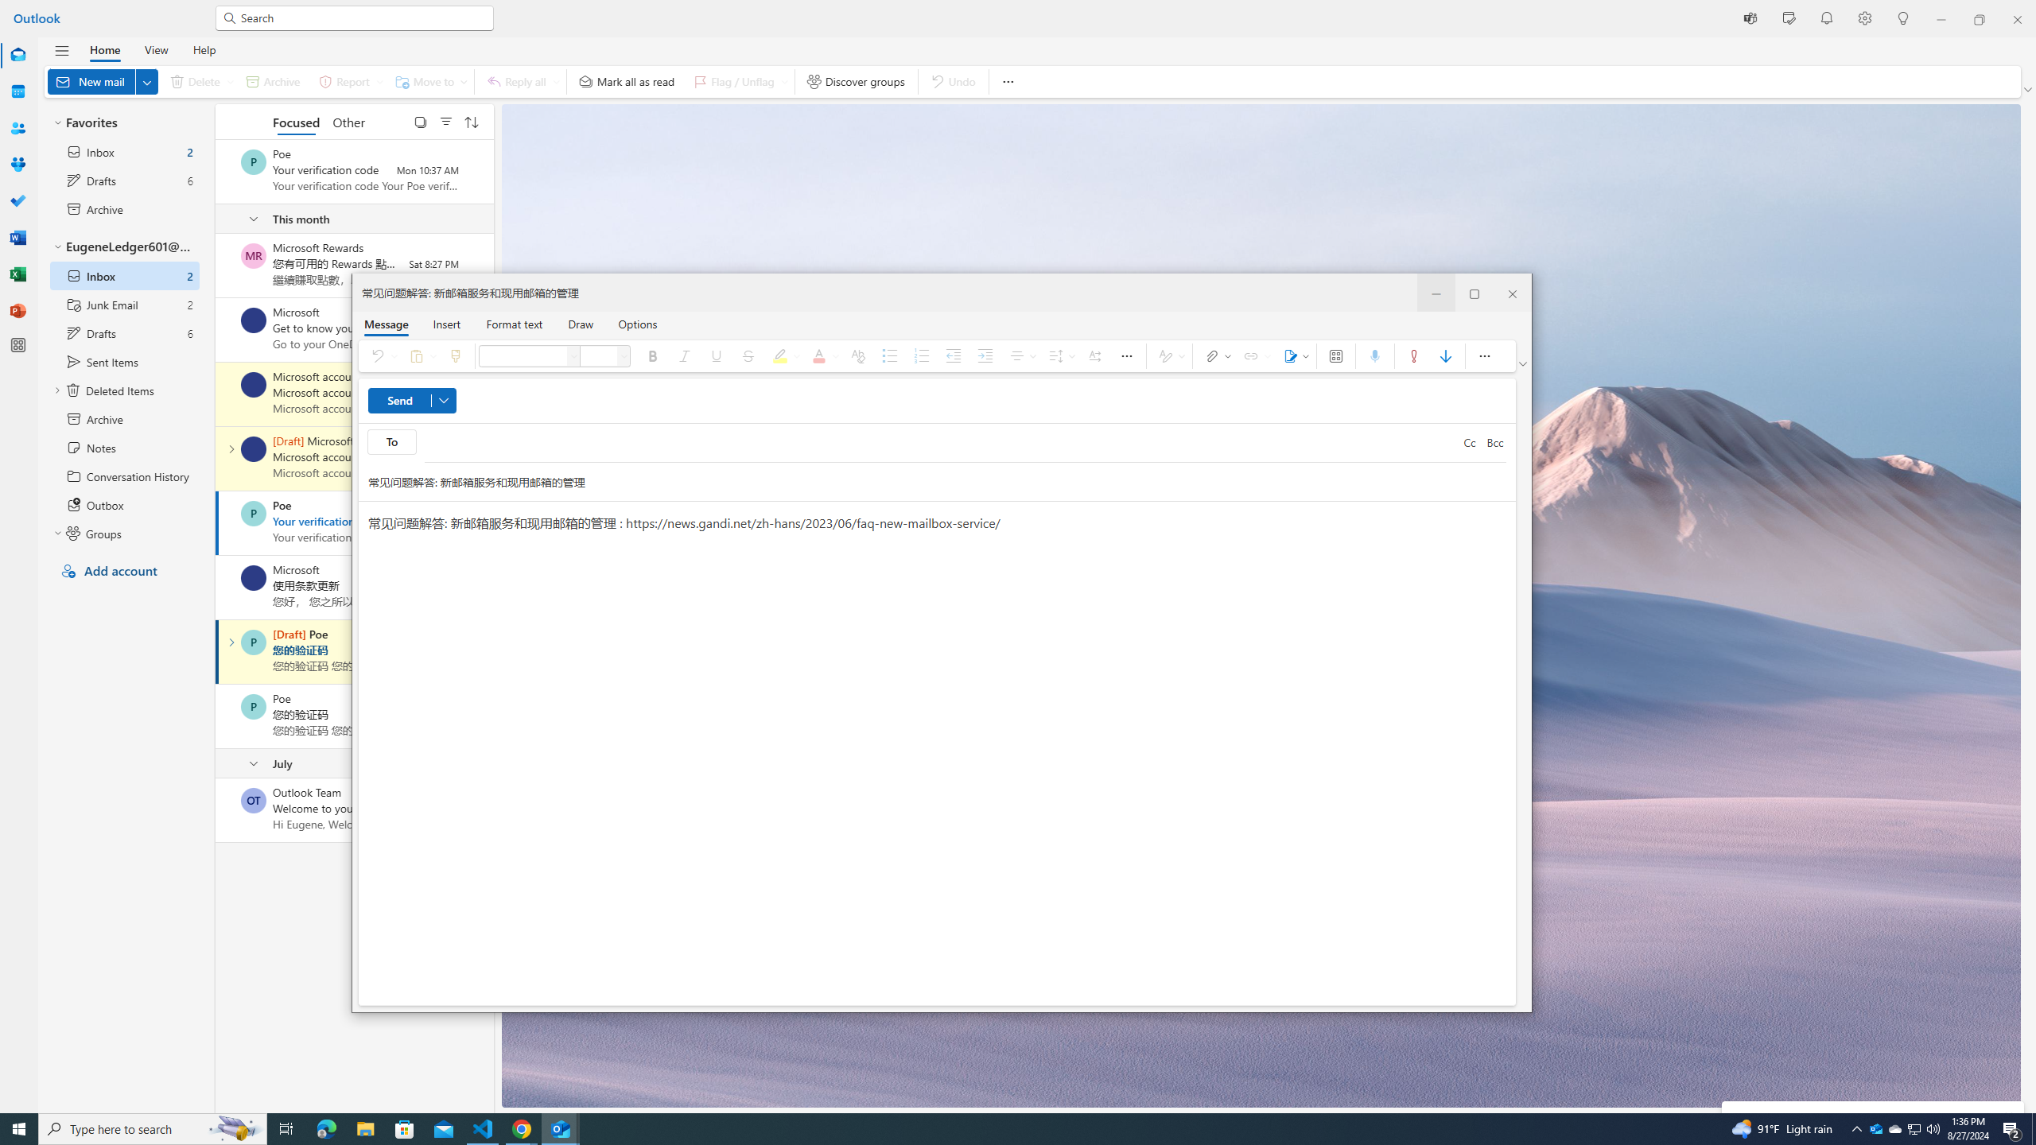  I want to click on To, so click(942, 442).